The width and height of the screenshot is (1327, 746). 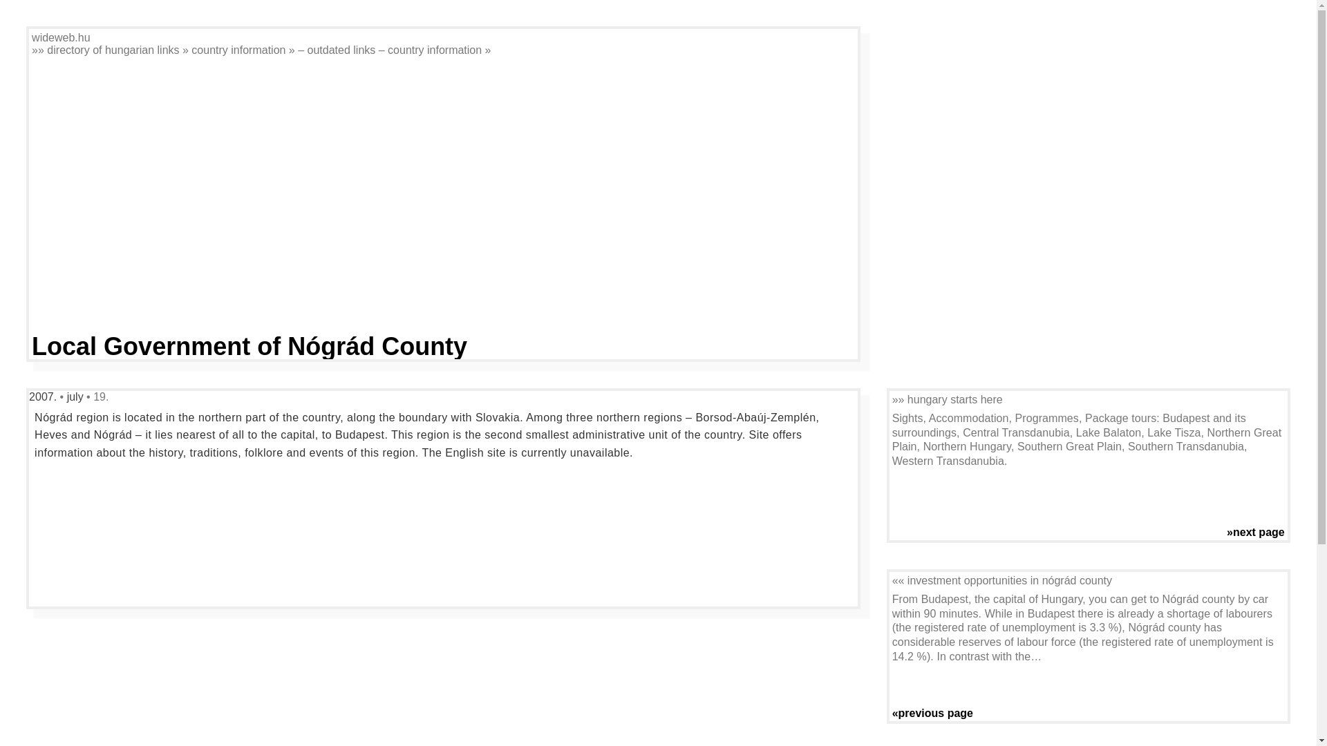 I want to click on july, so click(x=76, y=396).